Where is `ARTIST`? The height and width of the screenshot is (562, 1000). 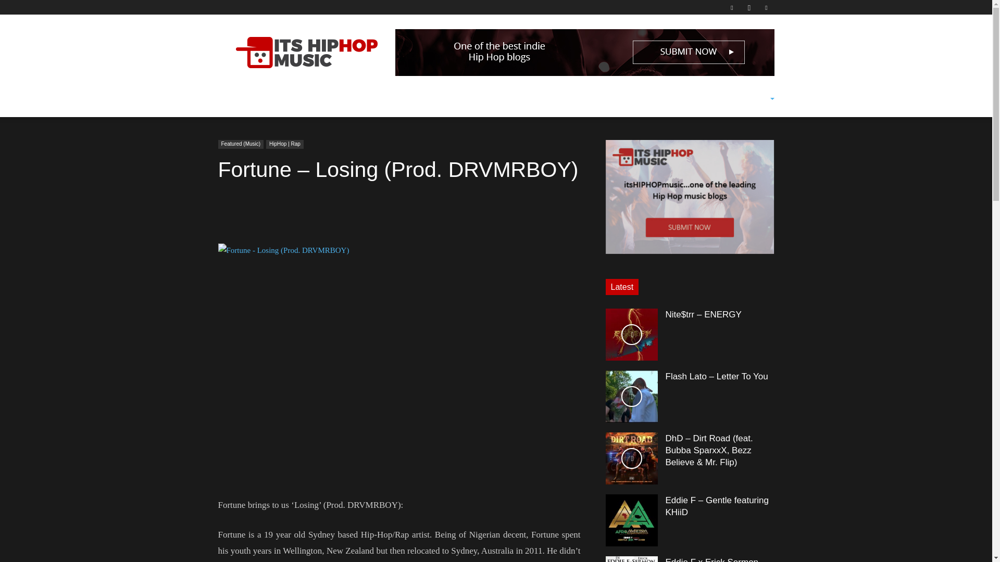 ARTIST is located at coordinates (355, 99).